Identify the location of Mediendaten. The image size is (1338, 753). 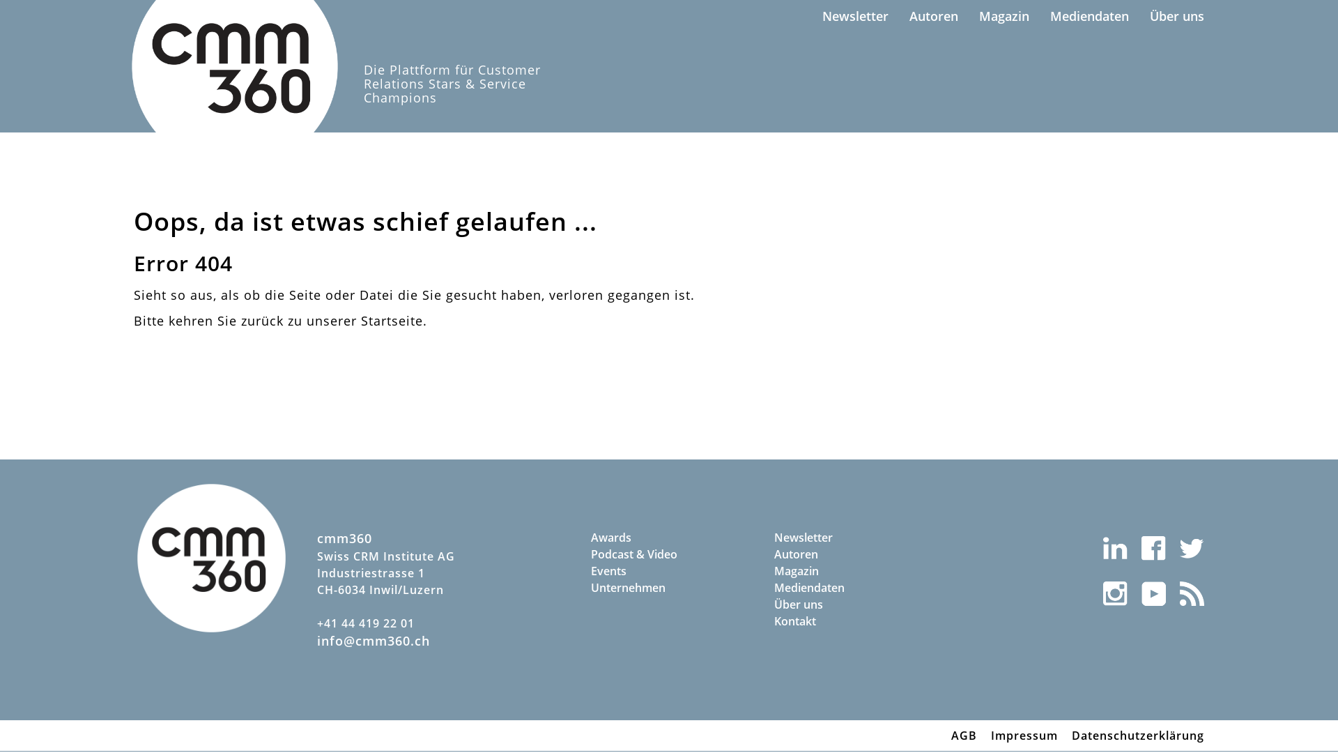
(852, 588).